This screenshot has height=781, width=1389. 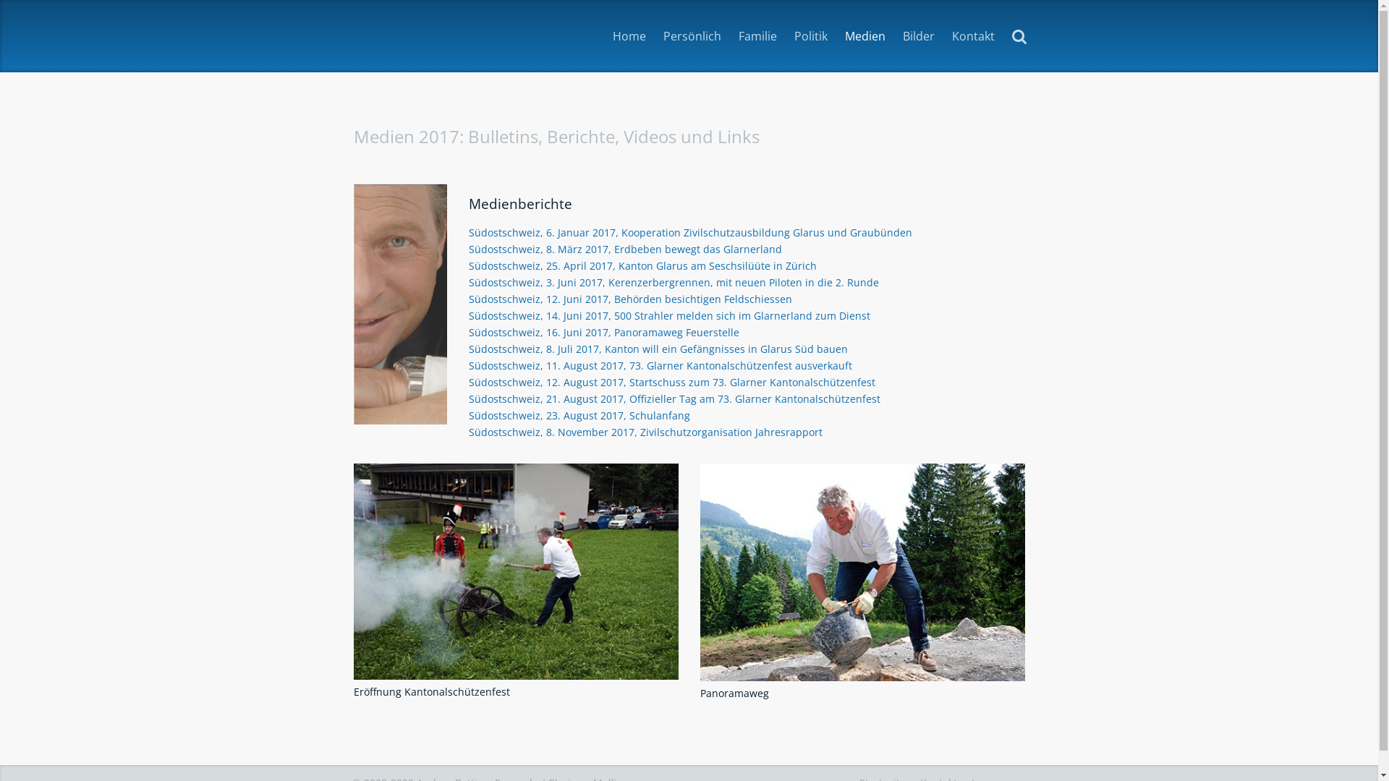 I want to click on Kontakt, so click(x=974, y=36).